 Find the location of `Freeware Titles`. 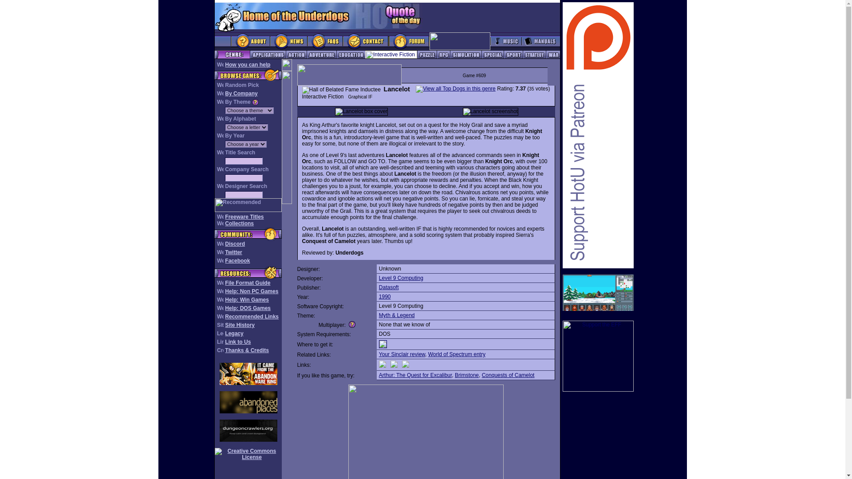

Freeware Titles is located at coordinates (244, 216).